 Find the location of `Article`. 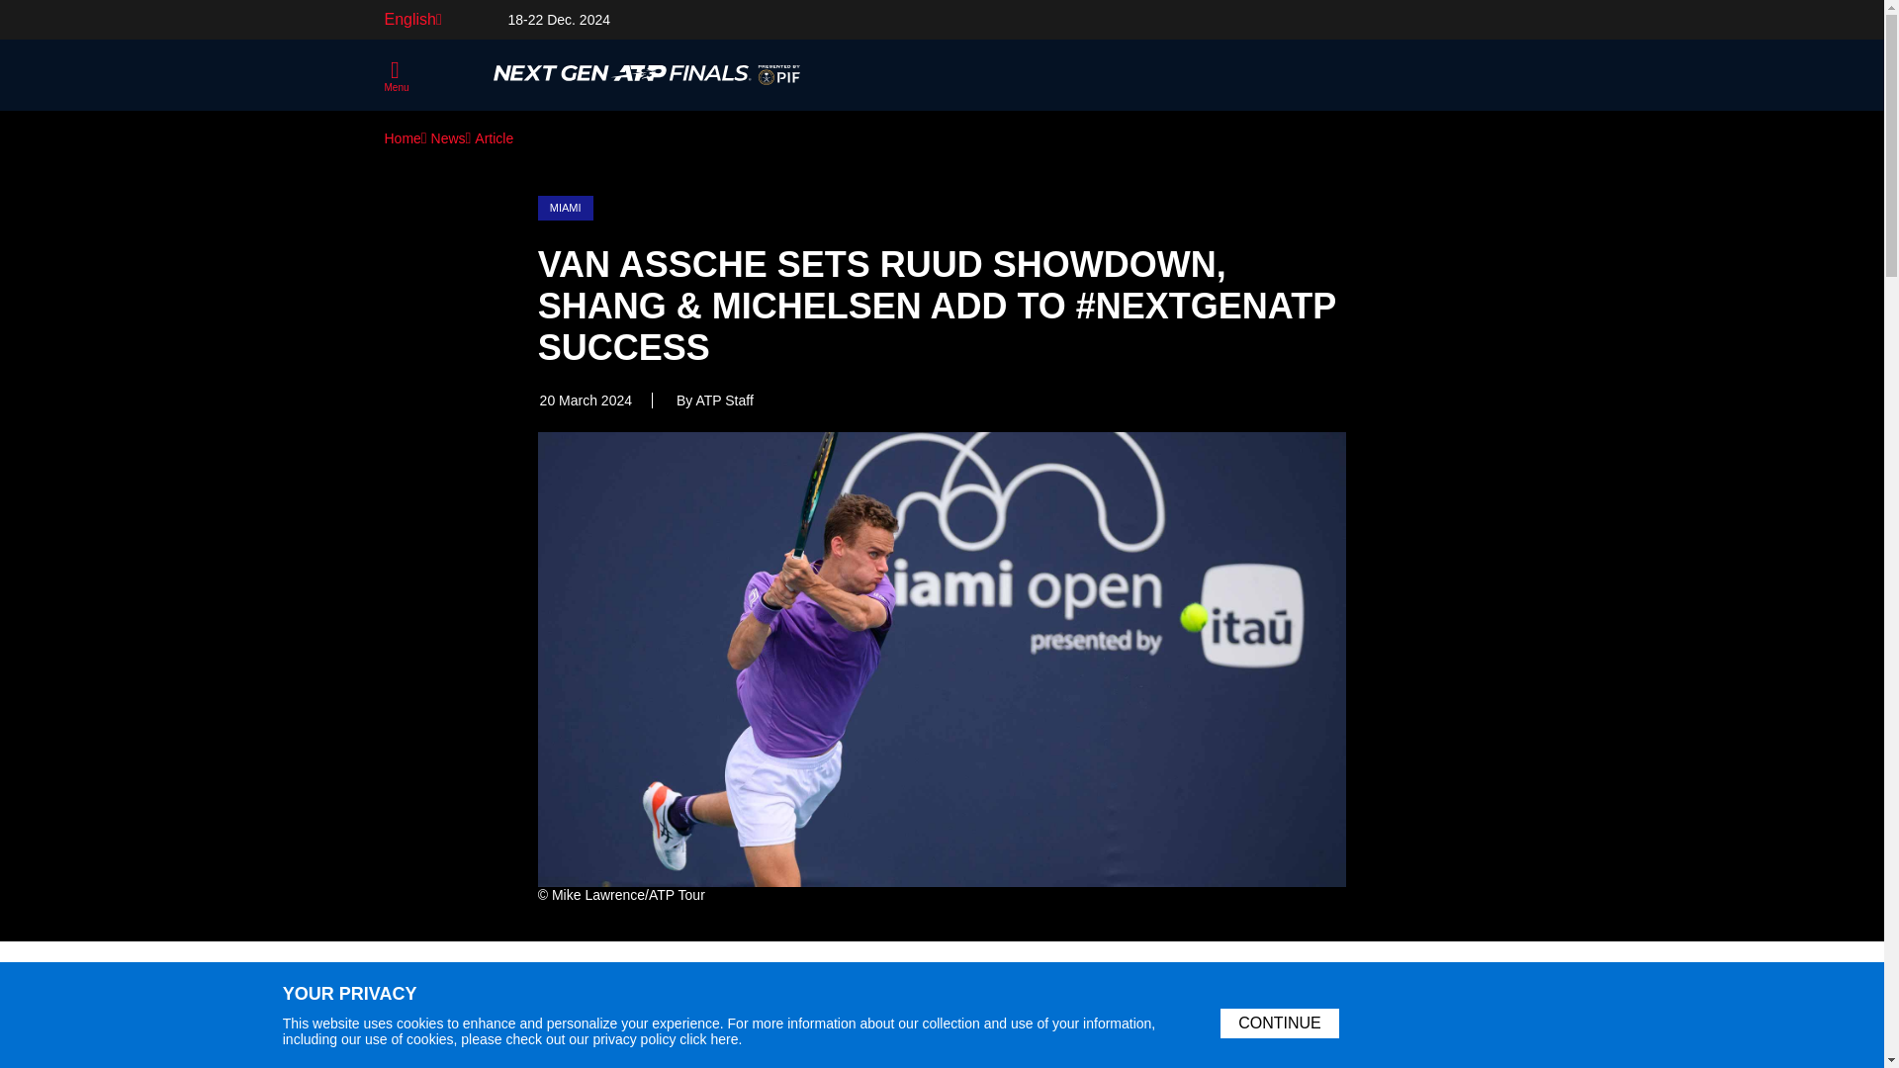

Article is located at coordinates (494, 137).